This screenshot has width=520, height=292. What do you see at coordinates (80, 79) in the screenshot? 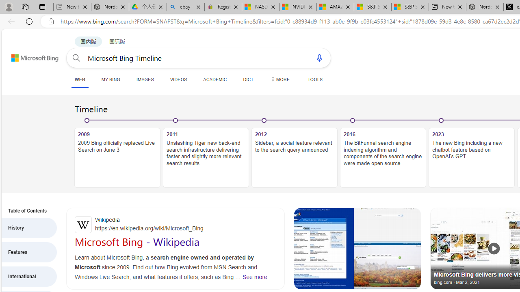
I see `WEB` at bounding box center [80, 79].